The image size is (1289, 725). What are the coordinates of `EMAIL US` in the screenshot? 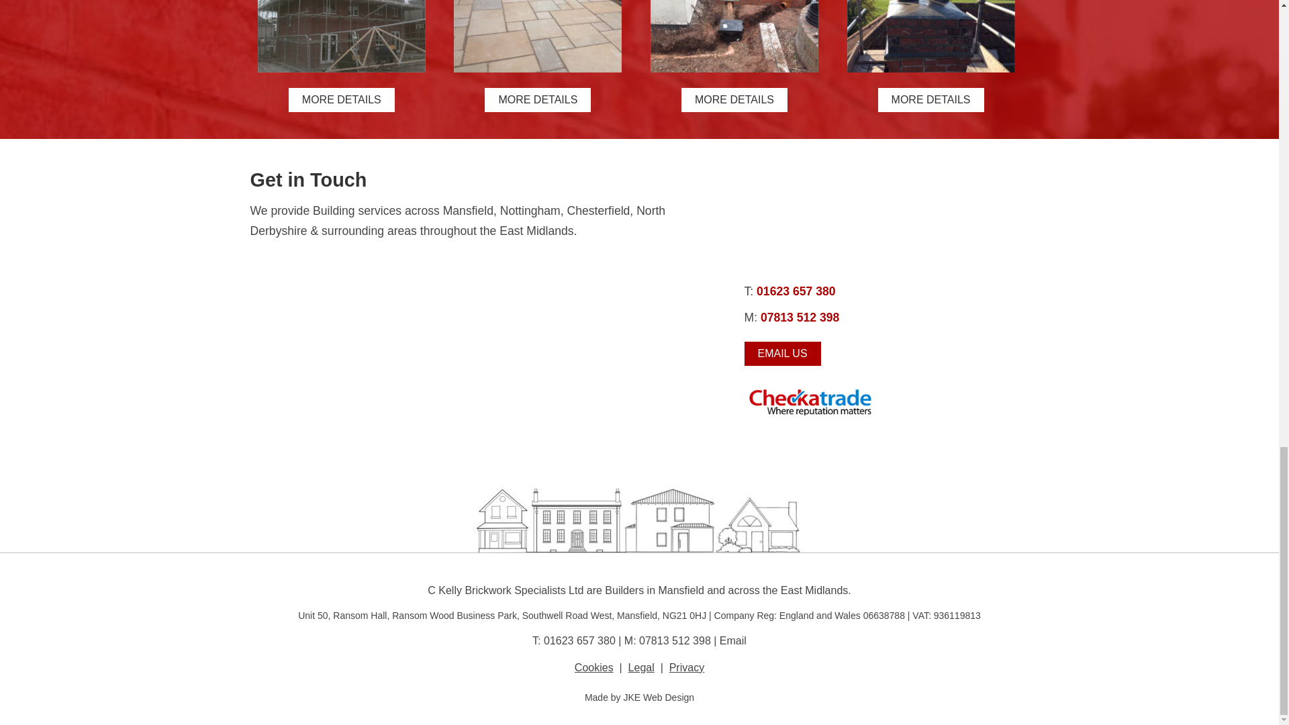 It's located at (781, 353).